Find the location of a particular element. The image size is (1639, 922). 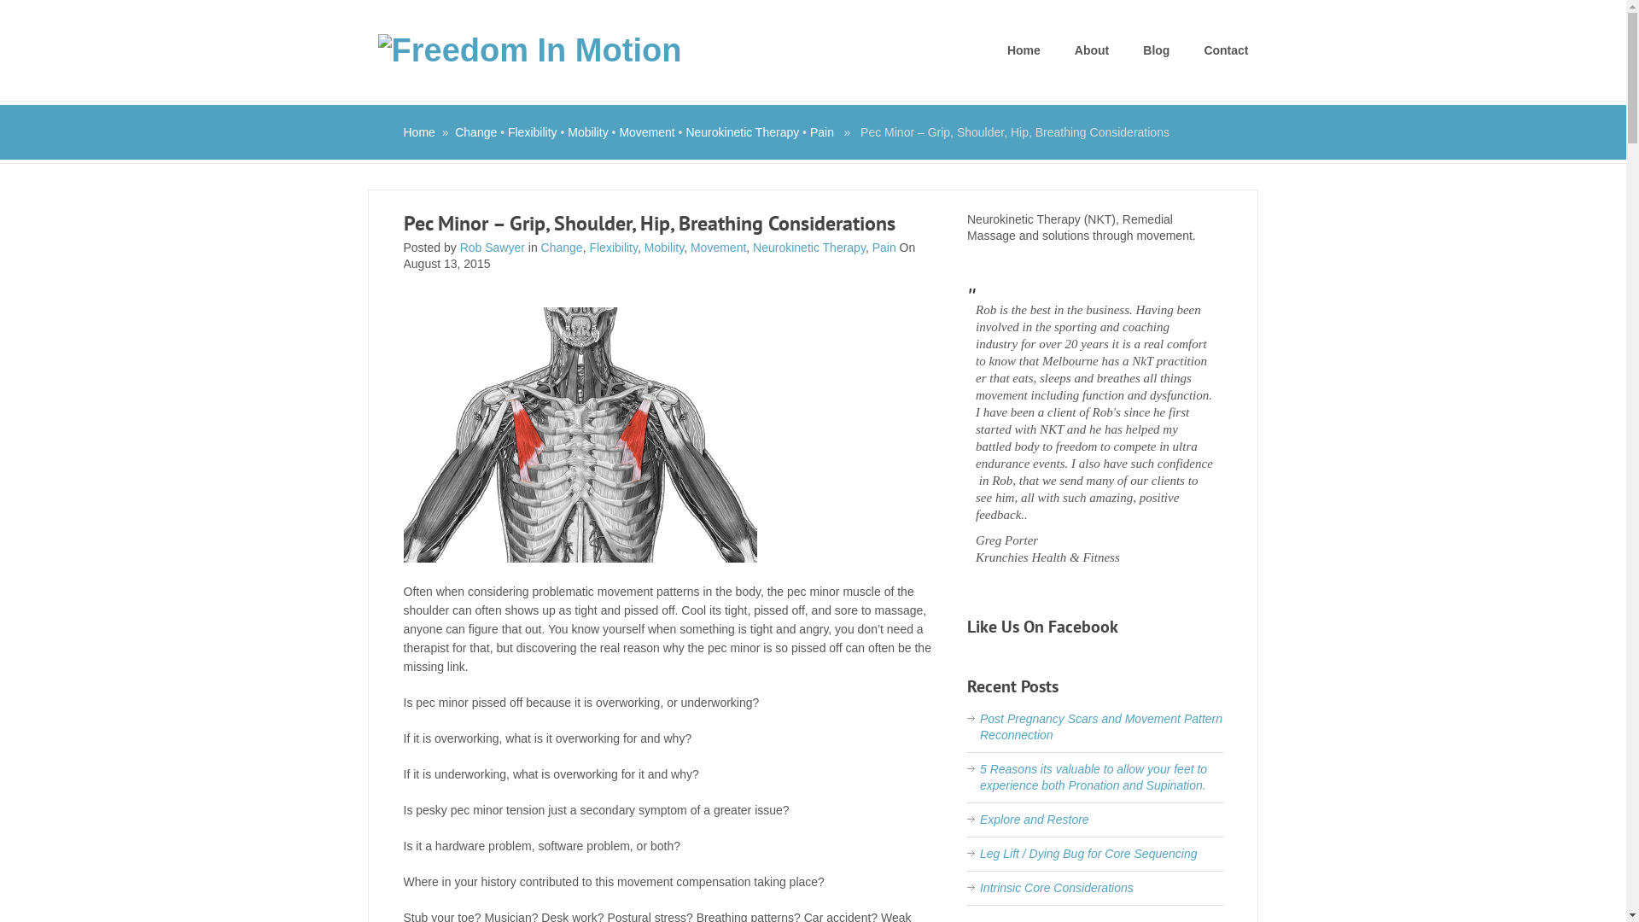

Leg Lift / Dying Bug for Core Sequencing is located at coordinates (1089, 854).